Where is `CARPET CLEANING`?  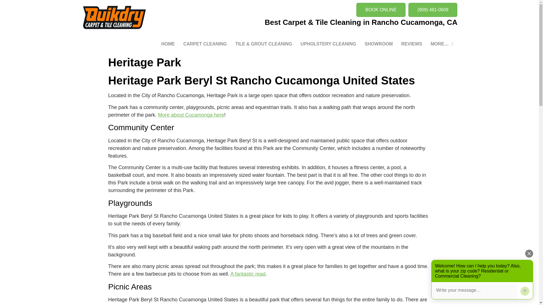 CARPET CLEANING is located at coordinates (205, 44).